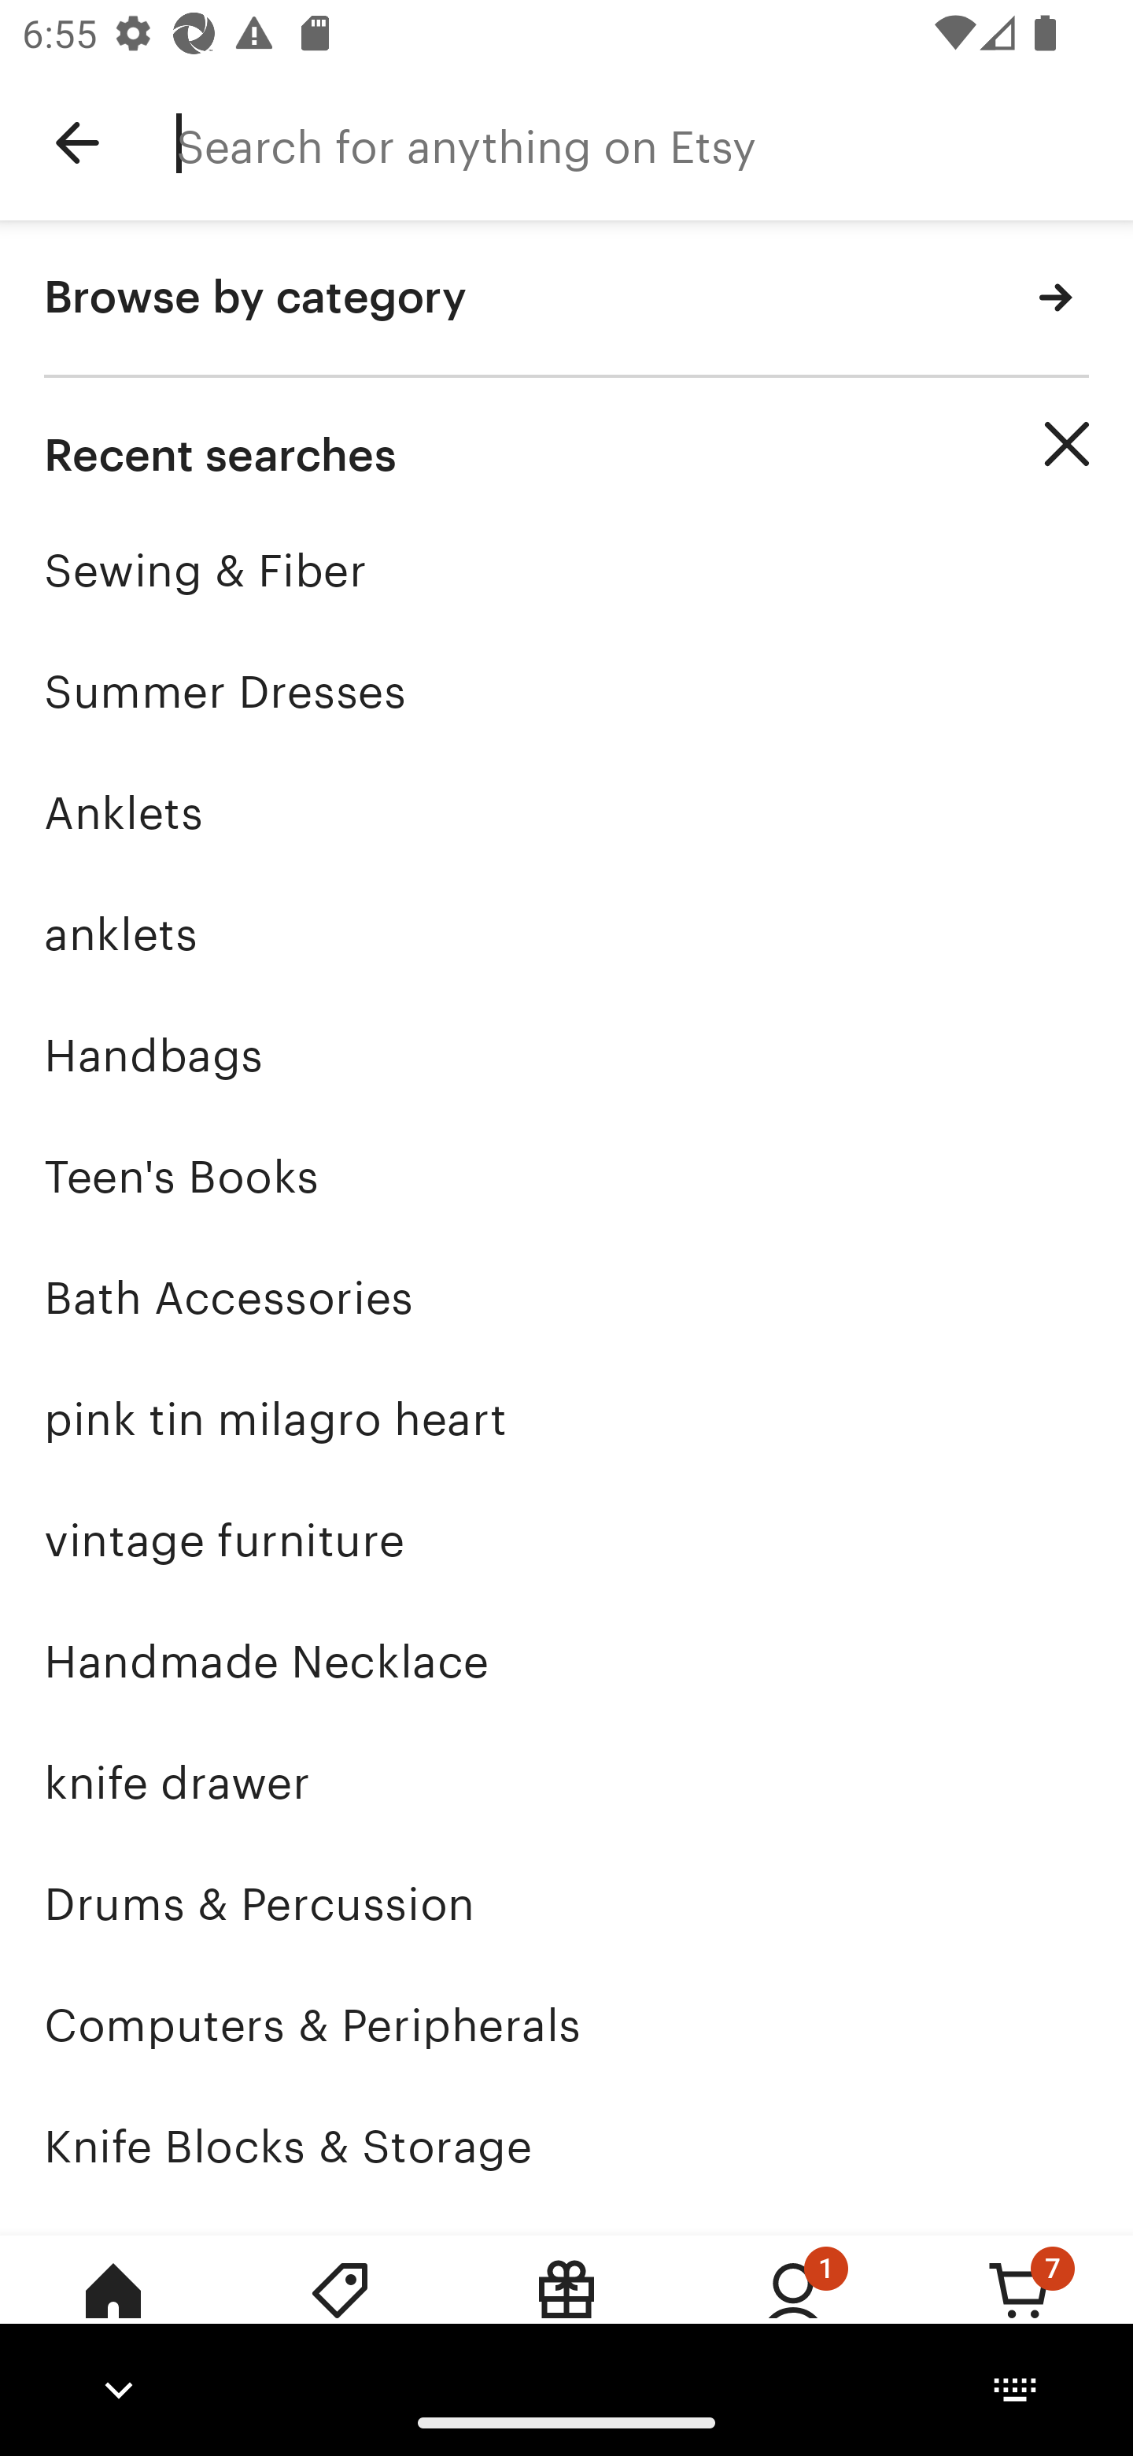  What do you see at coordinates (566, 1055) in the screenshot?
I see `Handbags` at bounding box center [566, 1055].